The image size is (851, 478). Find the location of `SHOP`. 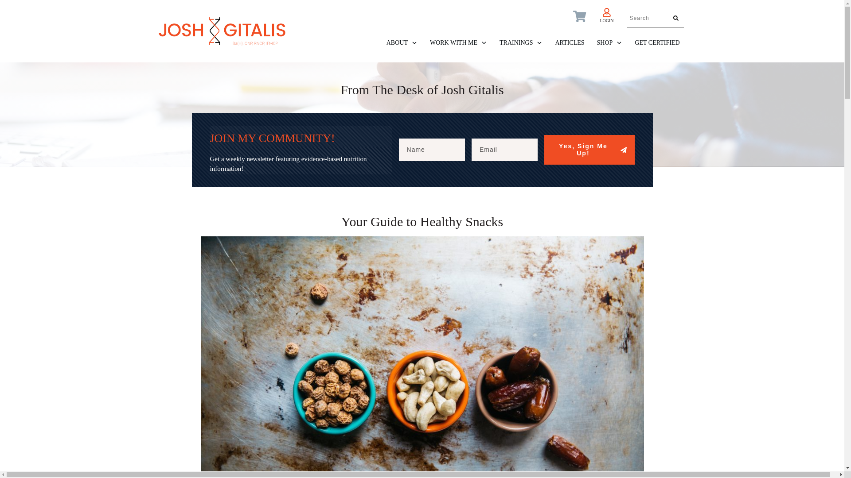

SHOP is located at coordinates (610, 43).